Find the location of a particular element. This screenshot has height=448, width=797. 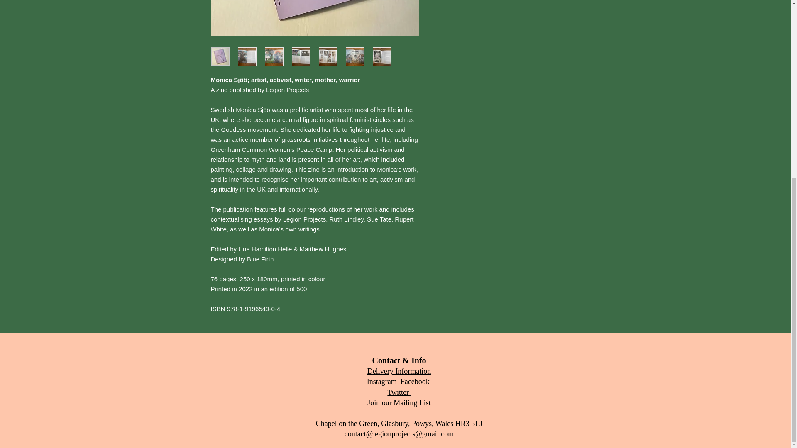

Delivery Information is located at coordinates (399, 371).